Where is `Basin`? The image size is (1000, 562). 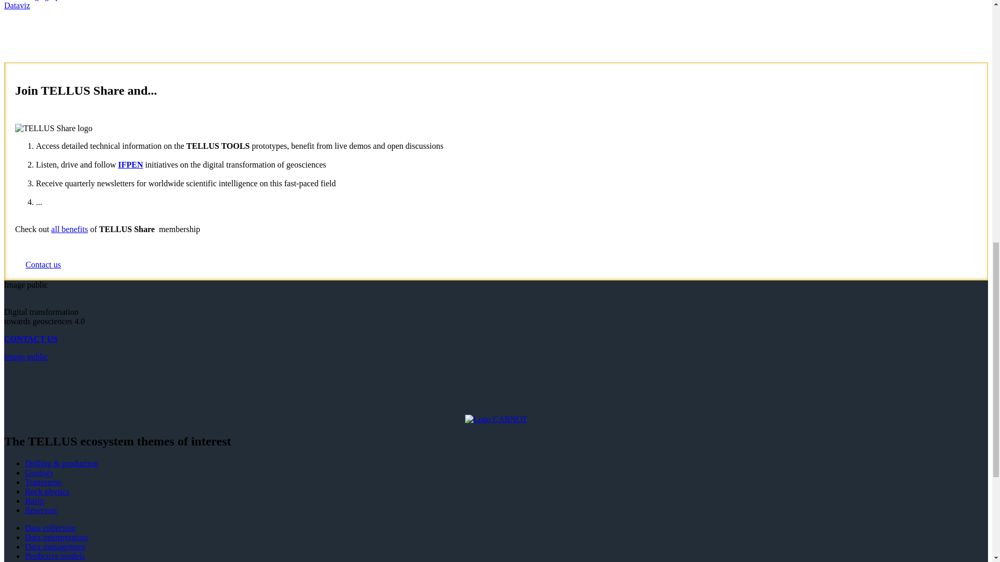 Basin is located at coordinates (34, 501).